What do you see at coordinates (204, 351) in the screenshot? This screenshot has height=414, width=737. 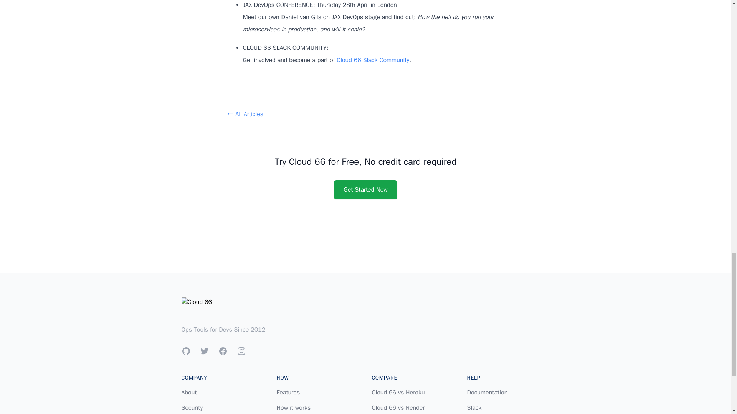 I see `Twitter` at bounding box center [204, 351].